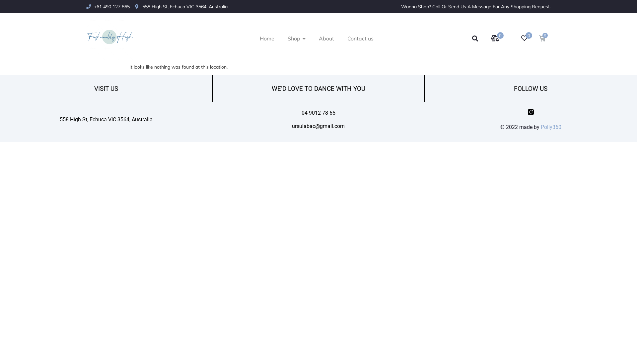  I want to click on 0, so click(497, 38).